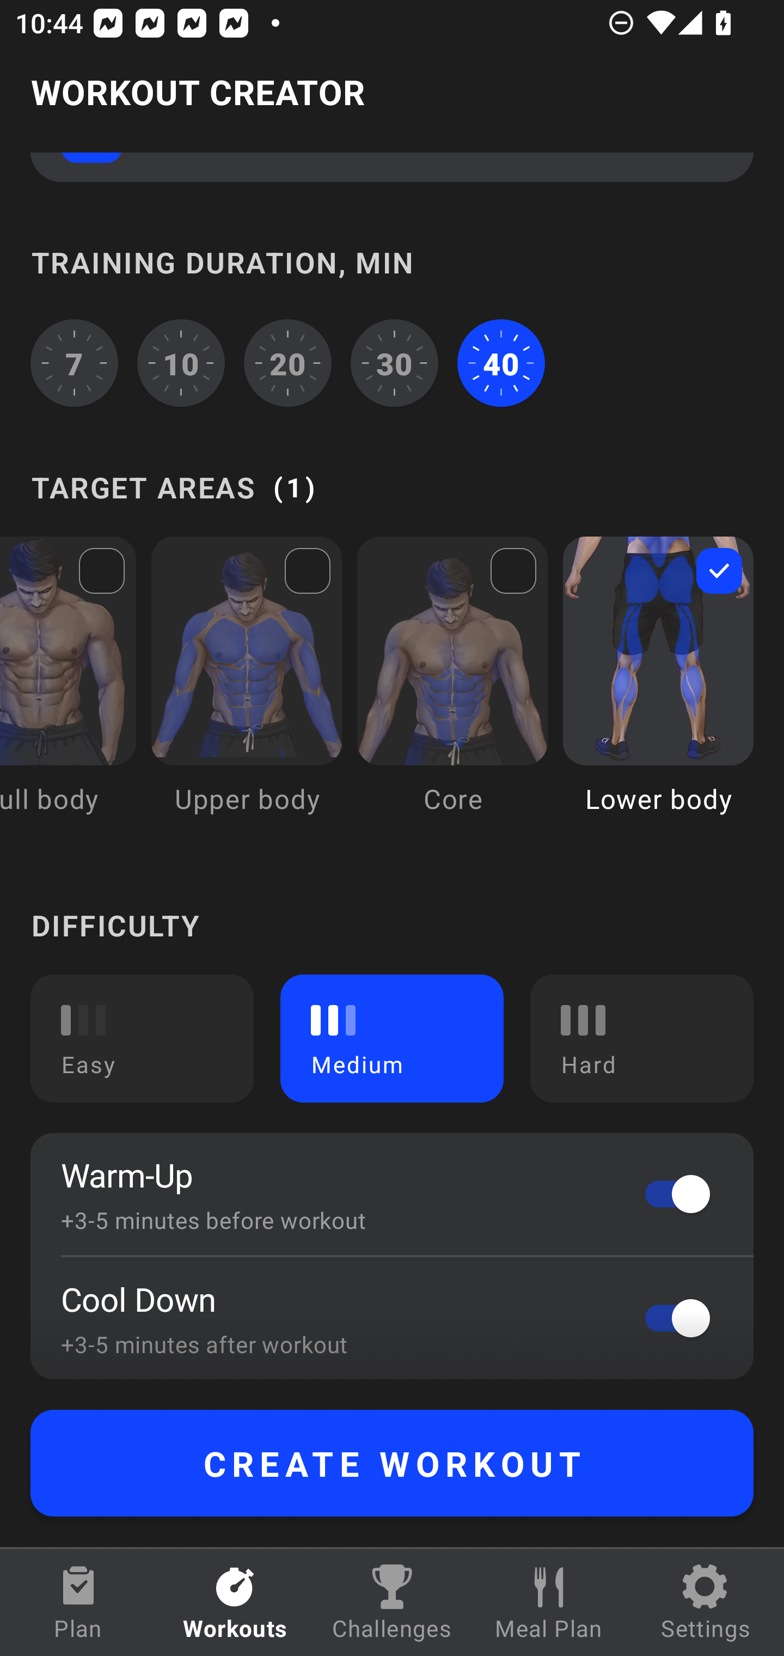 The width and height of the screenshot is (784, 1656). Describe the element at coordinates (501, 363) in the screenshot. I see `40` at that location.